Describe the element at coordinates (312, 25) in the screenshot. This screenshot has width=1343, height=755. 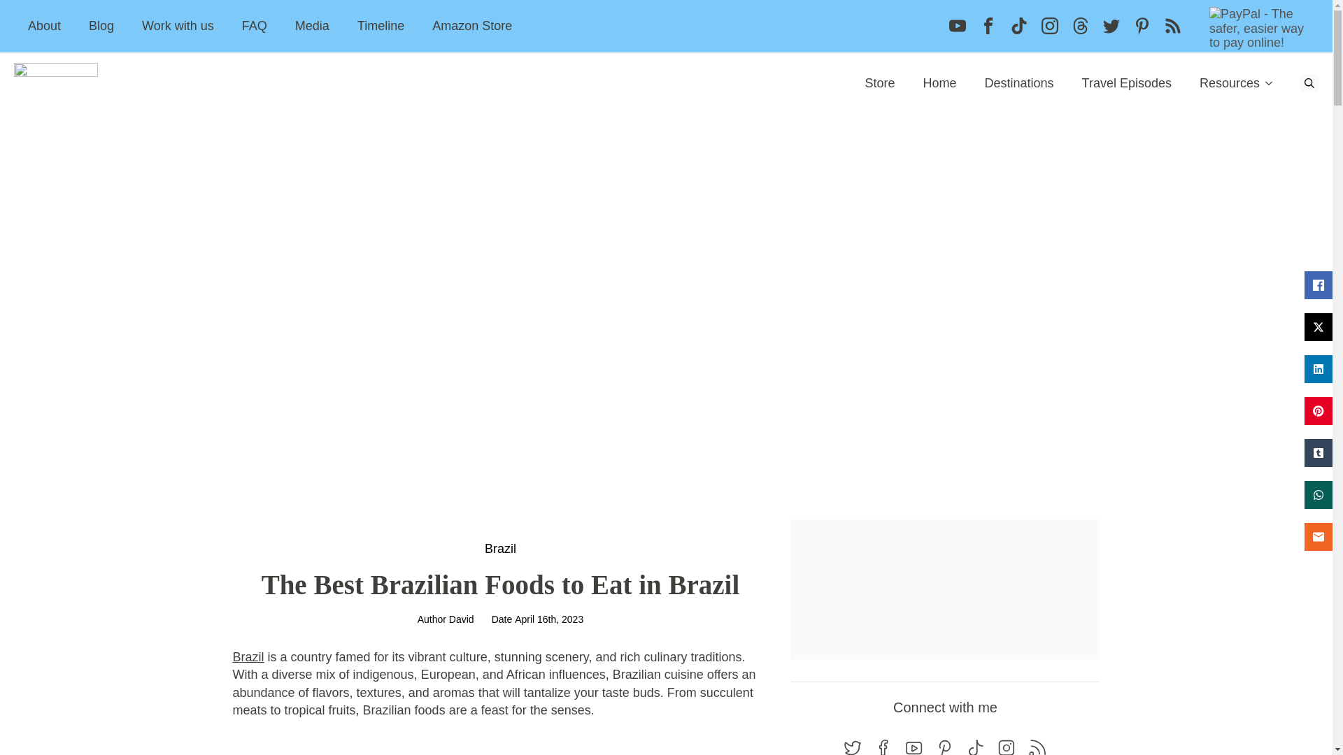
I see `Media` at that location.